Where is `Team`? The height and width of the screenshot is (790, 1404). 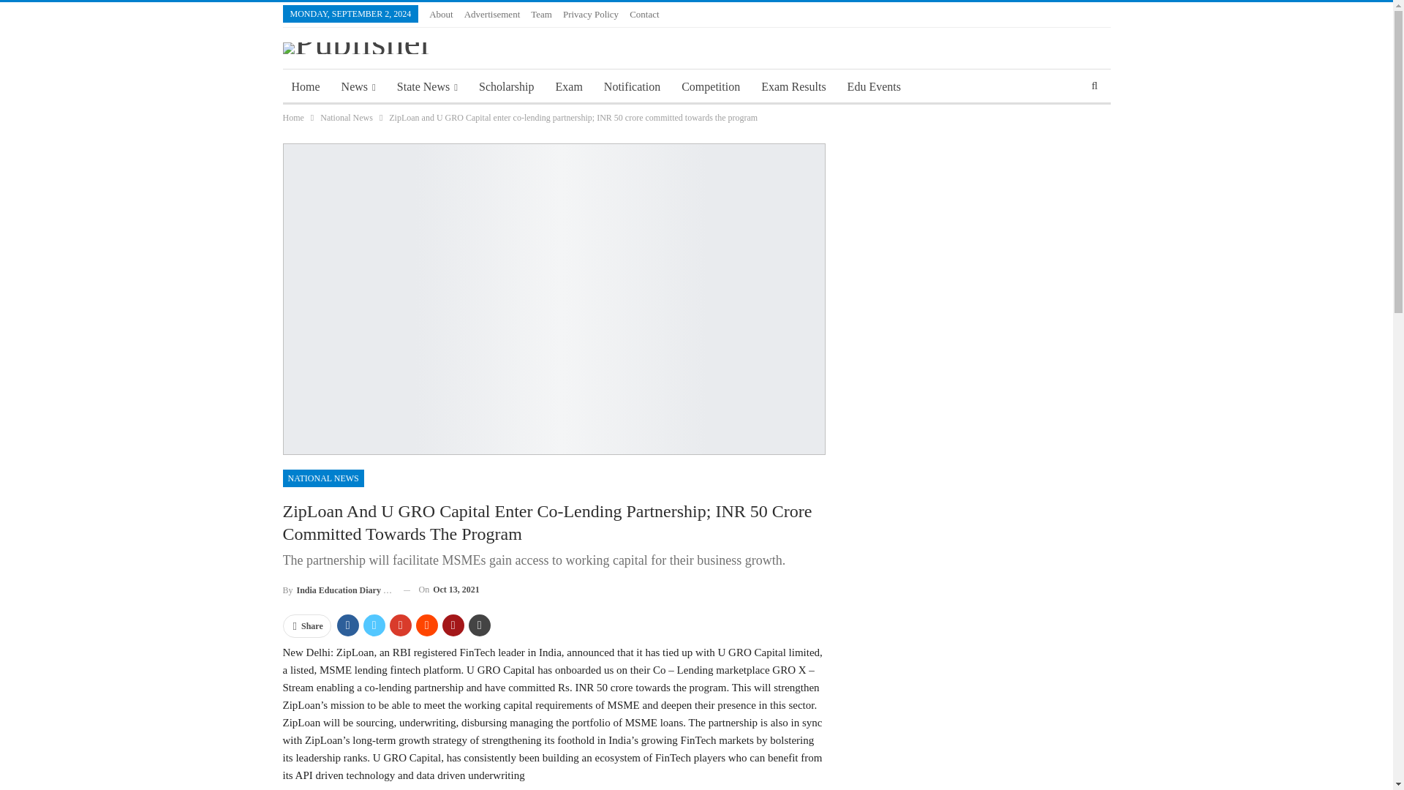 Team is located at coordinates (541, 14).